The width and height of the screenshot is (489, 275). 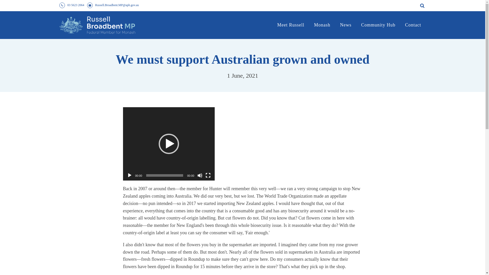 What do you see at coordinates (346, 25) in the screenshot?
I see `News` at bounding box center [346, 25].